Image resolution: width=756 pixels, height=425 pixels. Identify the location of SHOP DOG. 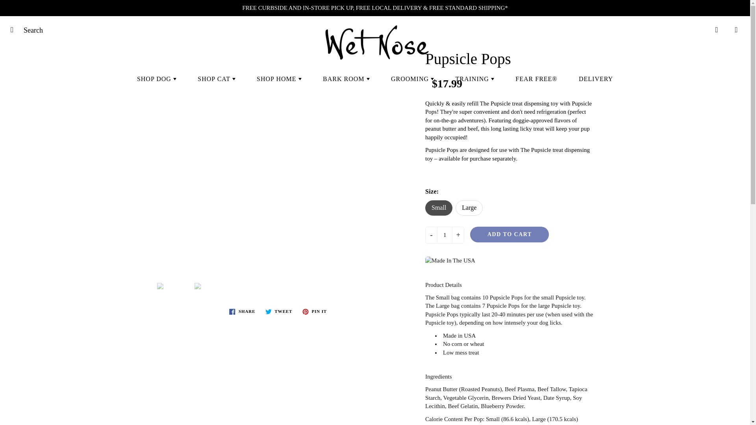
(156, 79).